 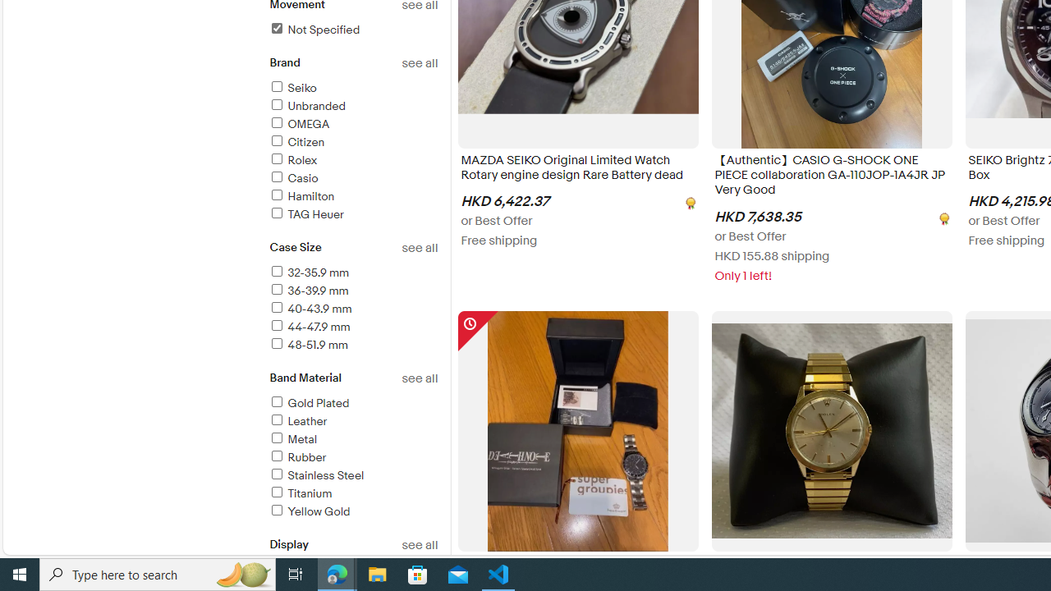 What do you see at coordinates (316, 475) in the screenshot?
I see `Stainless Steel` at bounding box center [316, 475].